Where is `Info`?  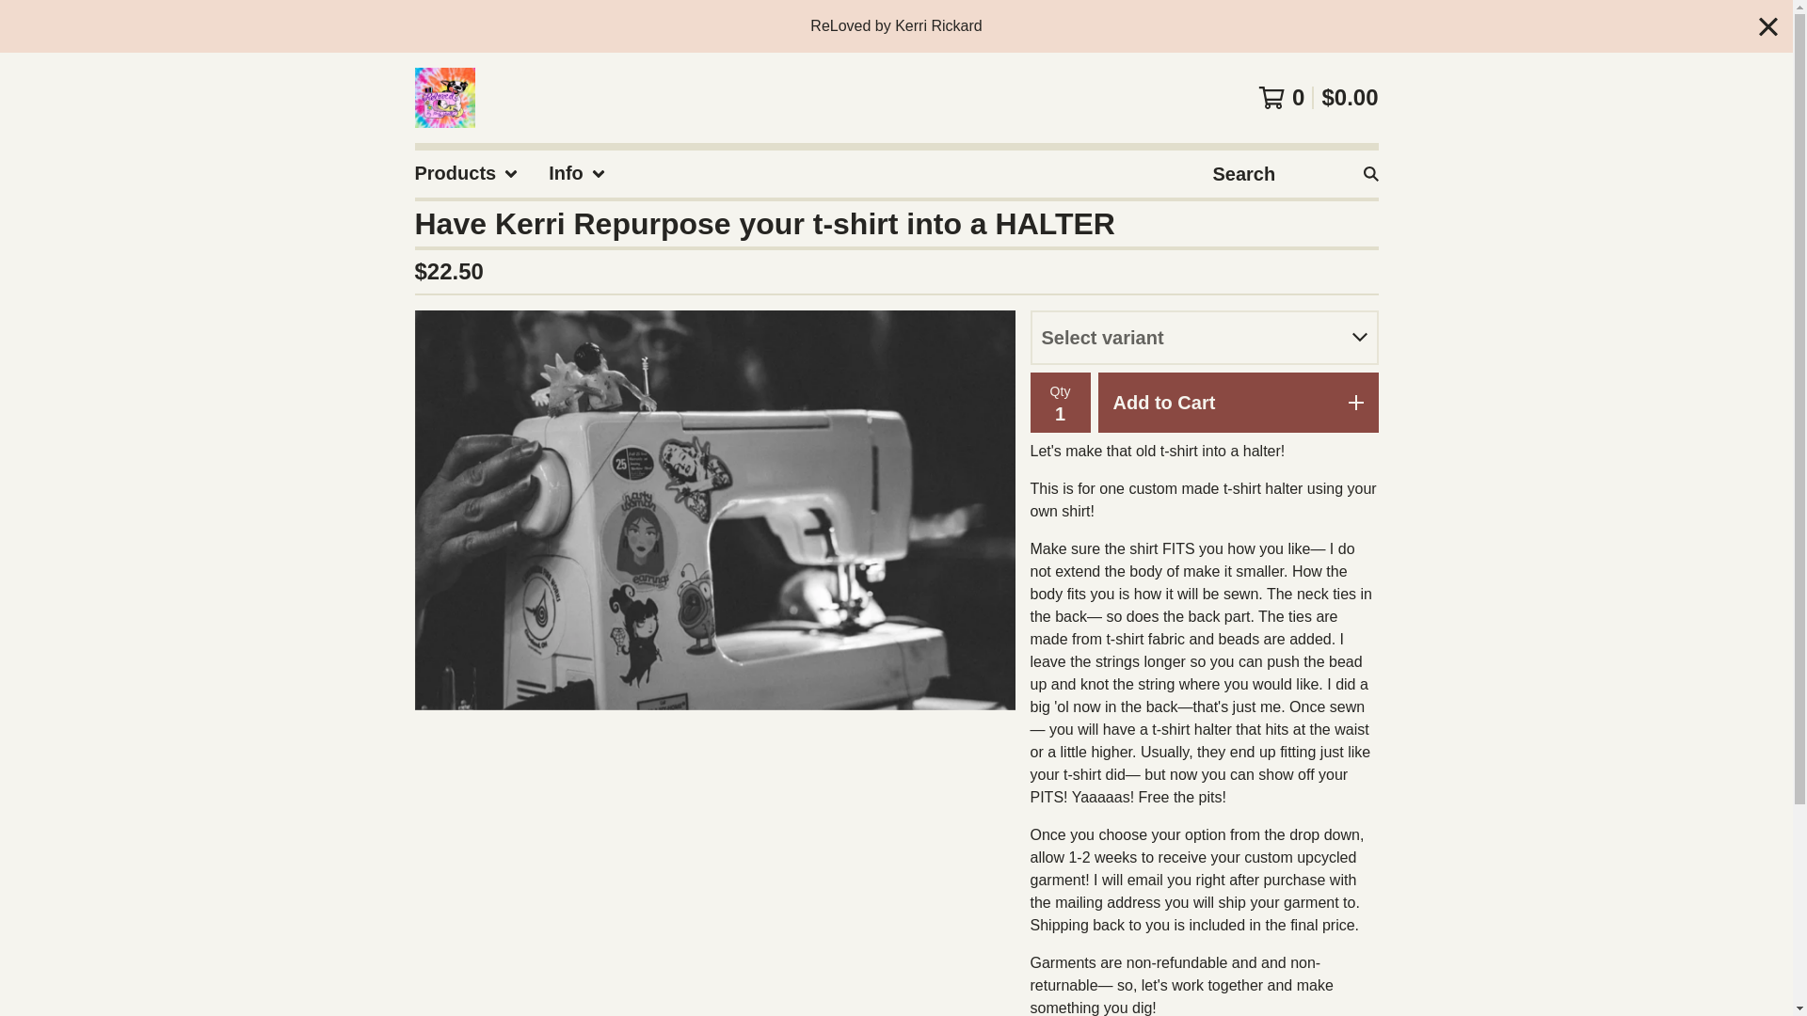 Info is located at coordinates (577, 173).